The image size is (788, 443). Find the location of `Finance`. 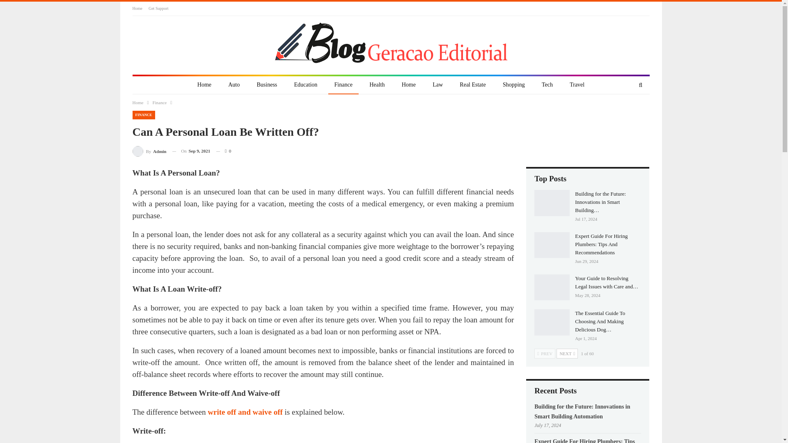

Finance is located at coordinates (159, 103).